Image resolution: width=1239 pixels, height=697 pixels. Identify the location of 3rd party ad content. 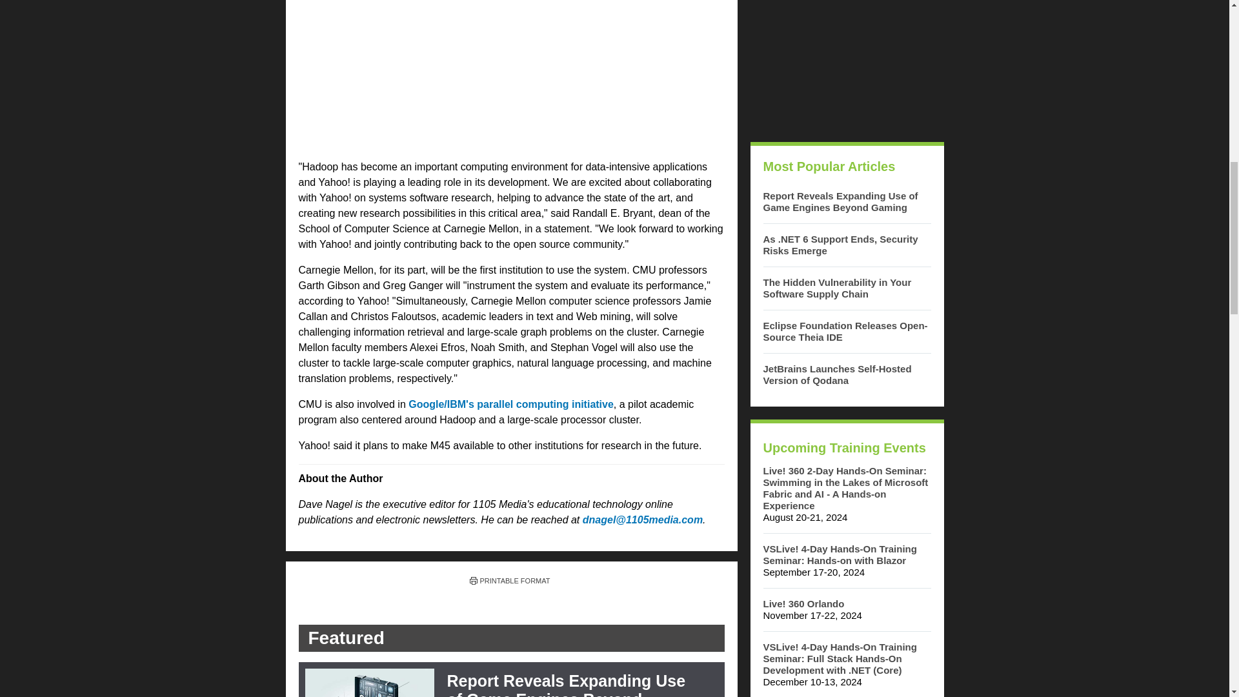
(846, 65).